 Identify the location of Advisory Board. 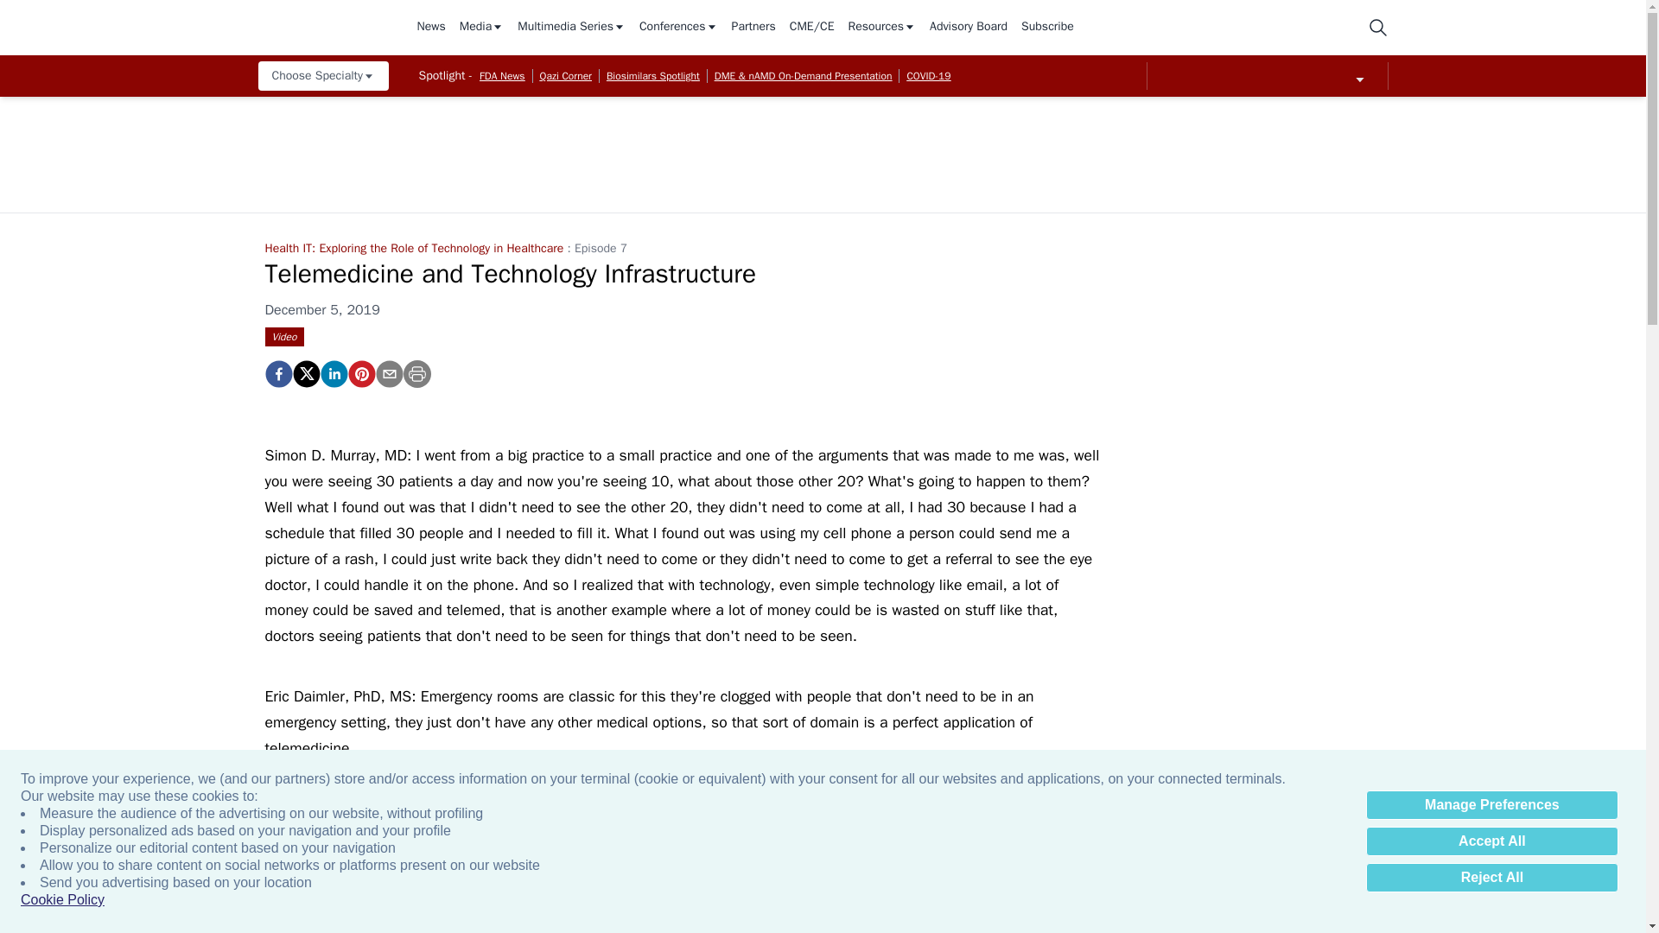
(968, 28).